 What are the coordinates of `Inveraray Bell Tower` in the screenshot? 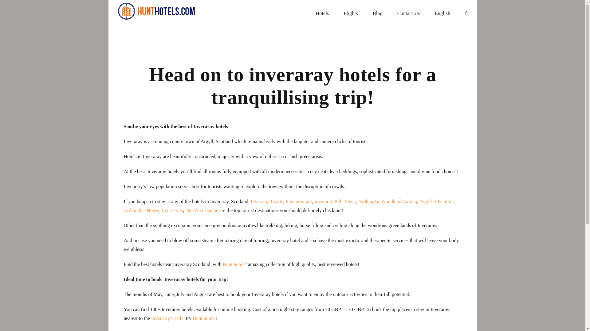 It's located at (335, 202).